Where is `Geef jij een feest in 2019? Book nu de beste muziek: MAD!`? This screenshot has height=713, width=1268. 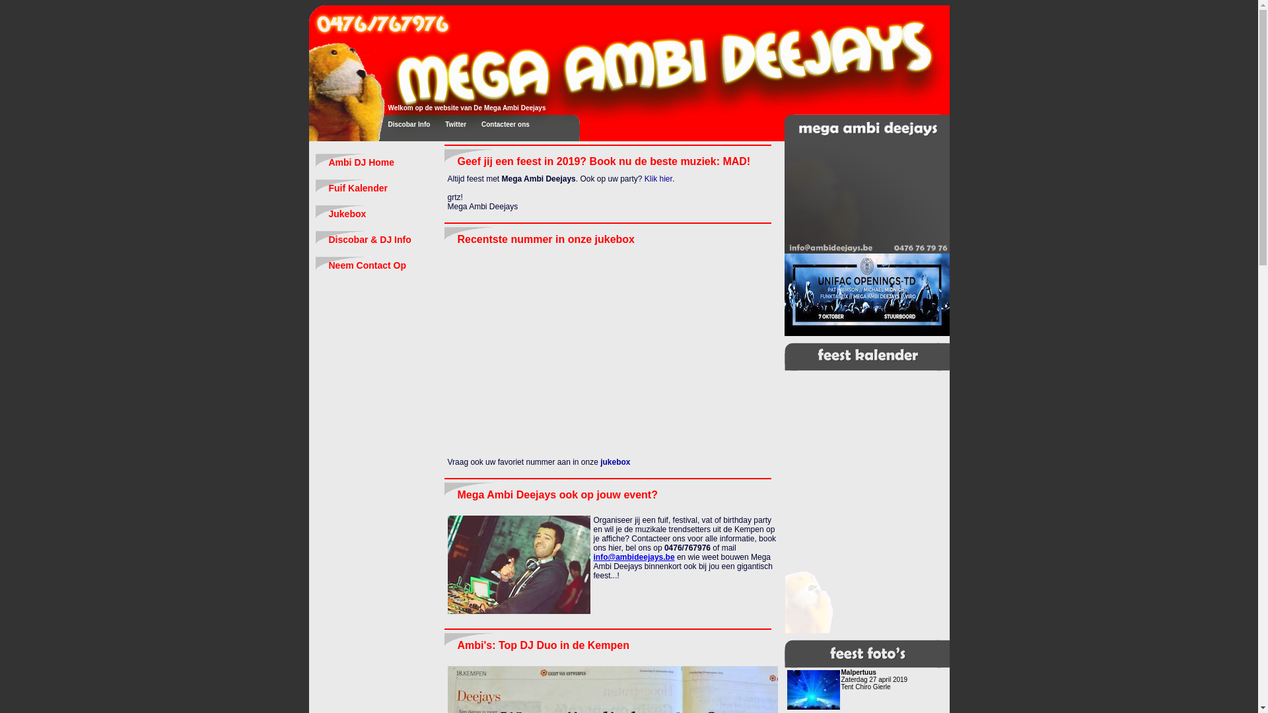
Geef jij een feest in 2019? Book nu de beste muziek: MAD! is located at coordinates (604, 161).